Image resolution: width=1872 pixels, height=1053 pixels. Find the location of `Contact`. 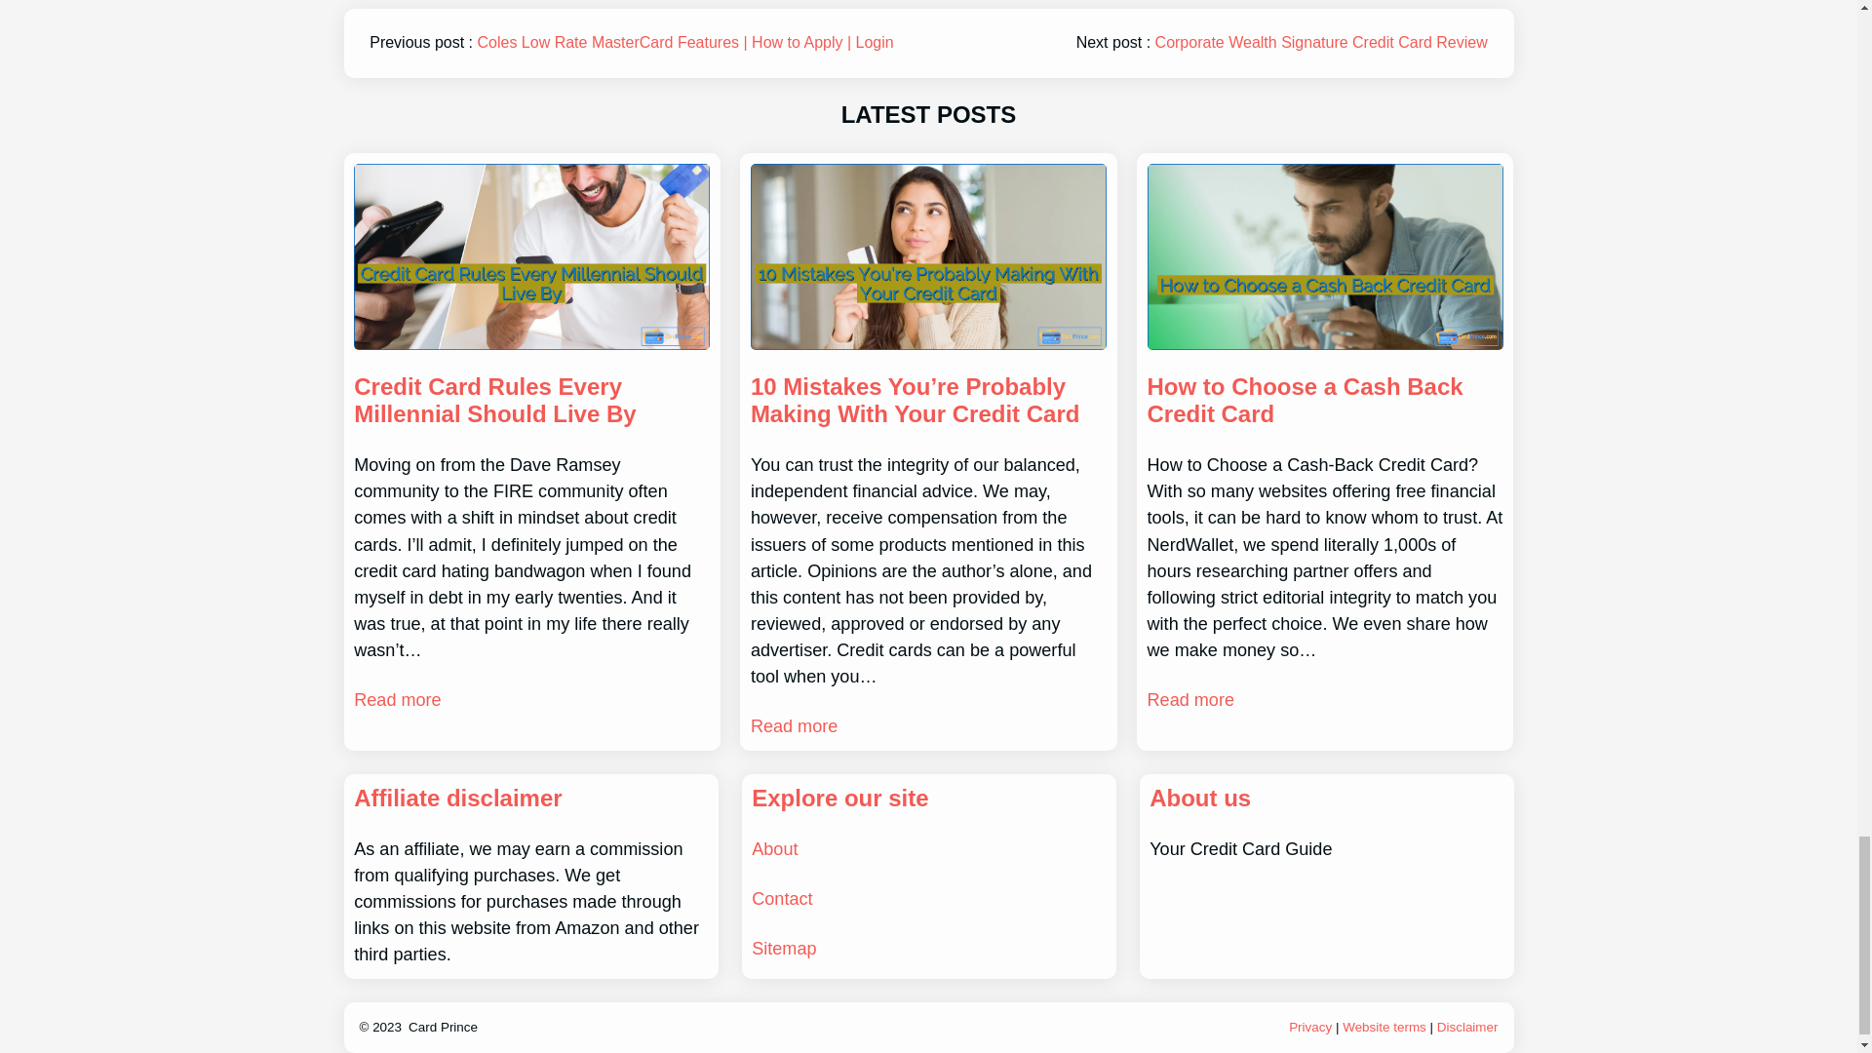

Contact is located at coordinates (782, 899).